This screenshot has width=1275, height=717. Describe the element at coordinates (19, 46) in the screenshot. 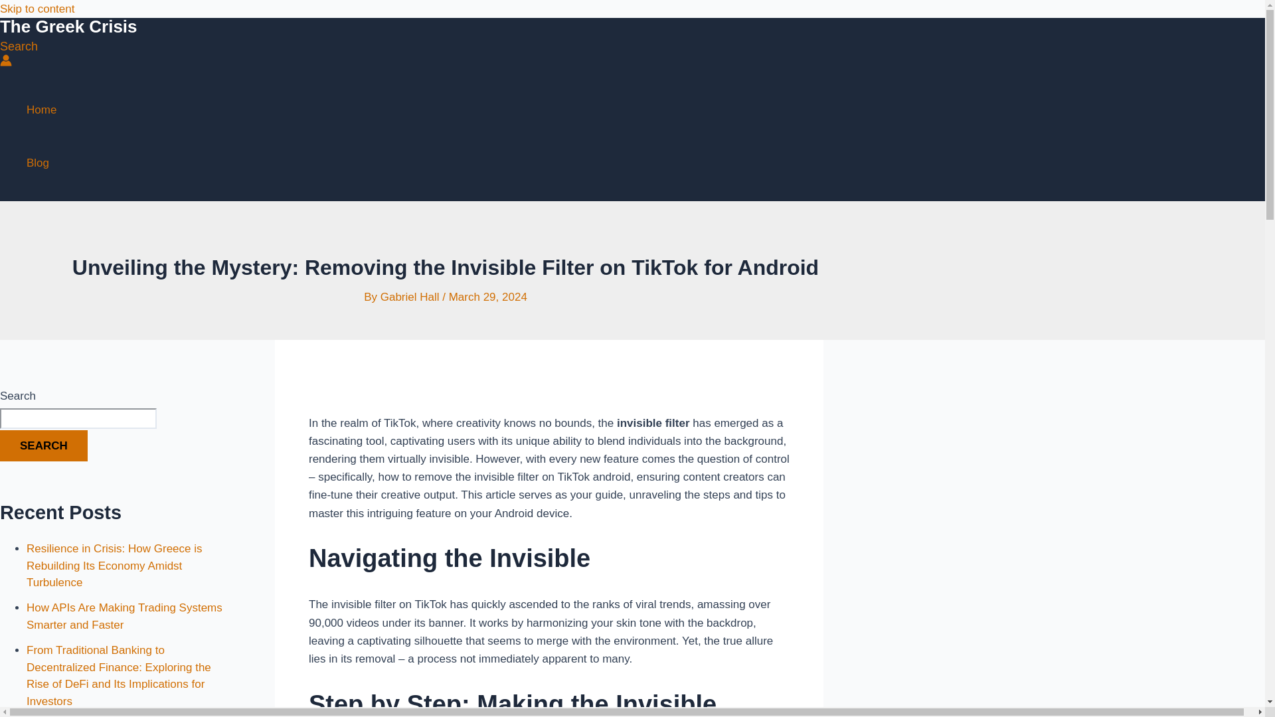

I see `Search` at that location.